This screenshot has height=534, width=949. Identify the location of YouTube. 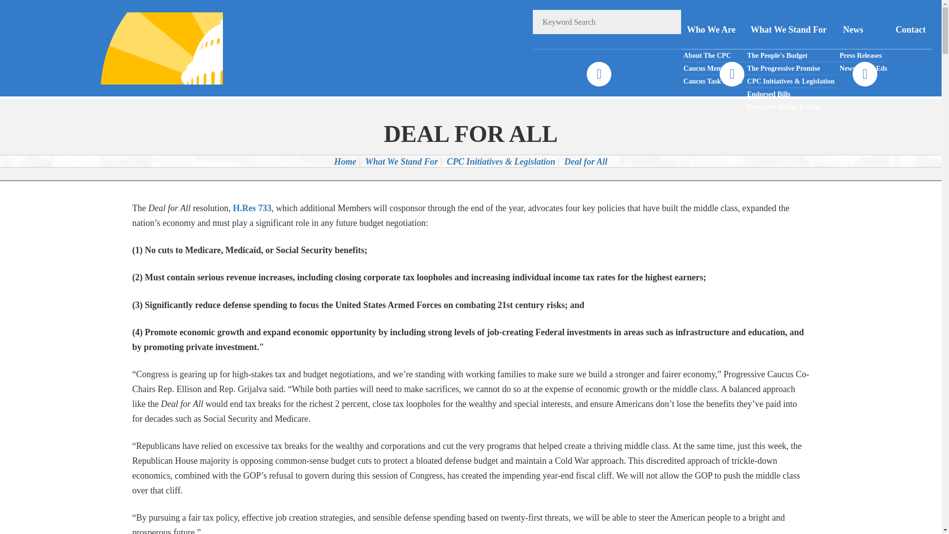
(864, 74).